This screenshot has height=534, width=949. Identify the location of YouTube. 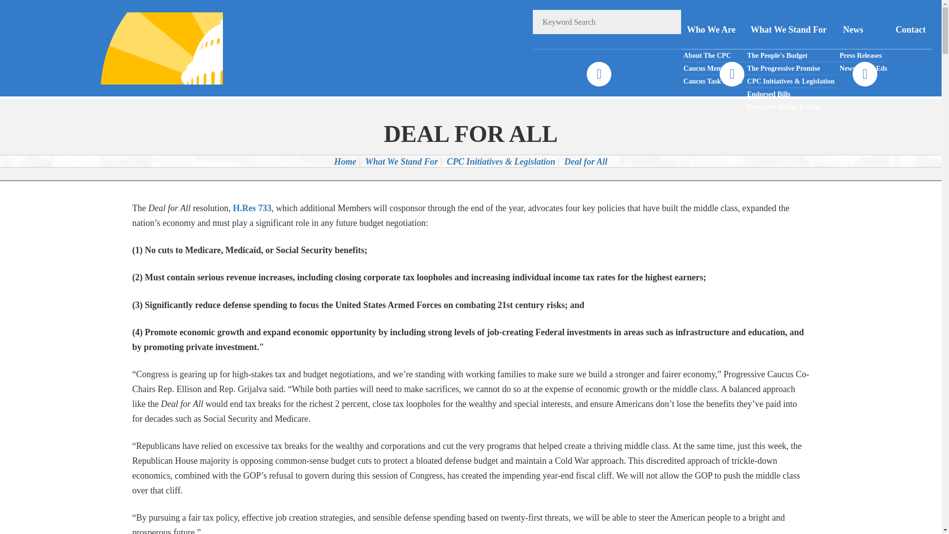
(864, 74).